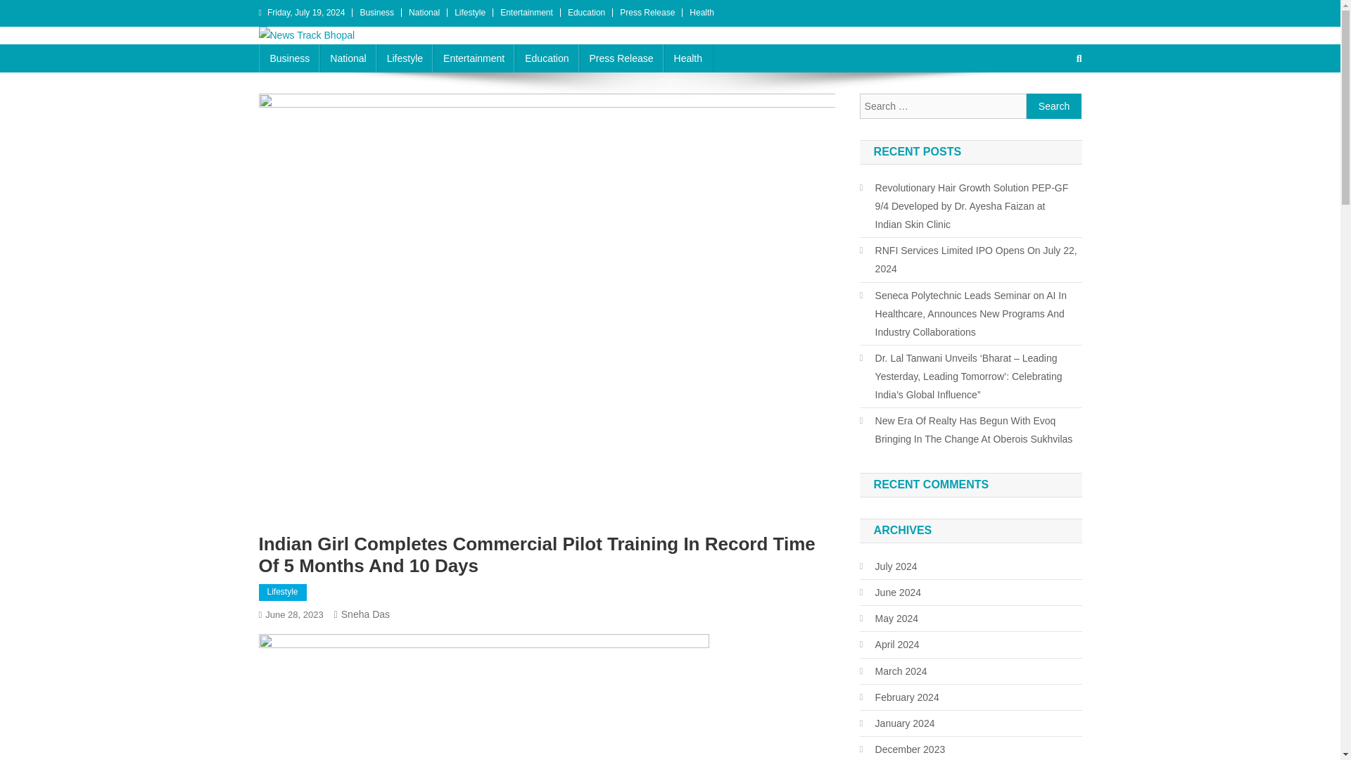 This screenshot has width=1351, height=760. Describe the element at coordinates (469, 12) in the screenshot. I see `Lifestyle` at that location.